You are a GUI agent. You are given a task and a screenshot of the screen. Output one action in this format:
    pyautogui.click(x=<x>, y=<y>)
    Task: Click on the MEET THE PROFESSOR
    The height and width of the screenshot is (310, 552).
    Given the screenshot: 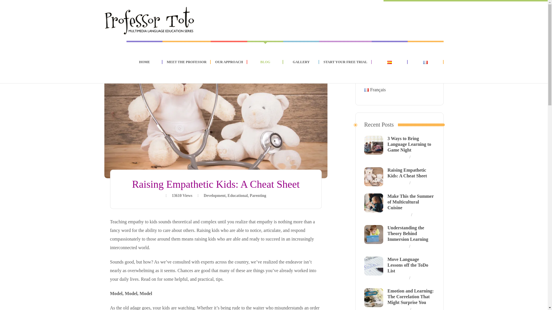 What is the action you would take?
    pyautogui.click(x=186, y=62)
    